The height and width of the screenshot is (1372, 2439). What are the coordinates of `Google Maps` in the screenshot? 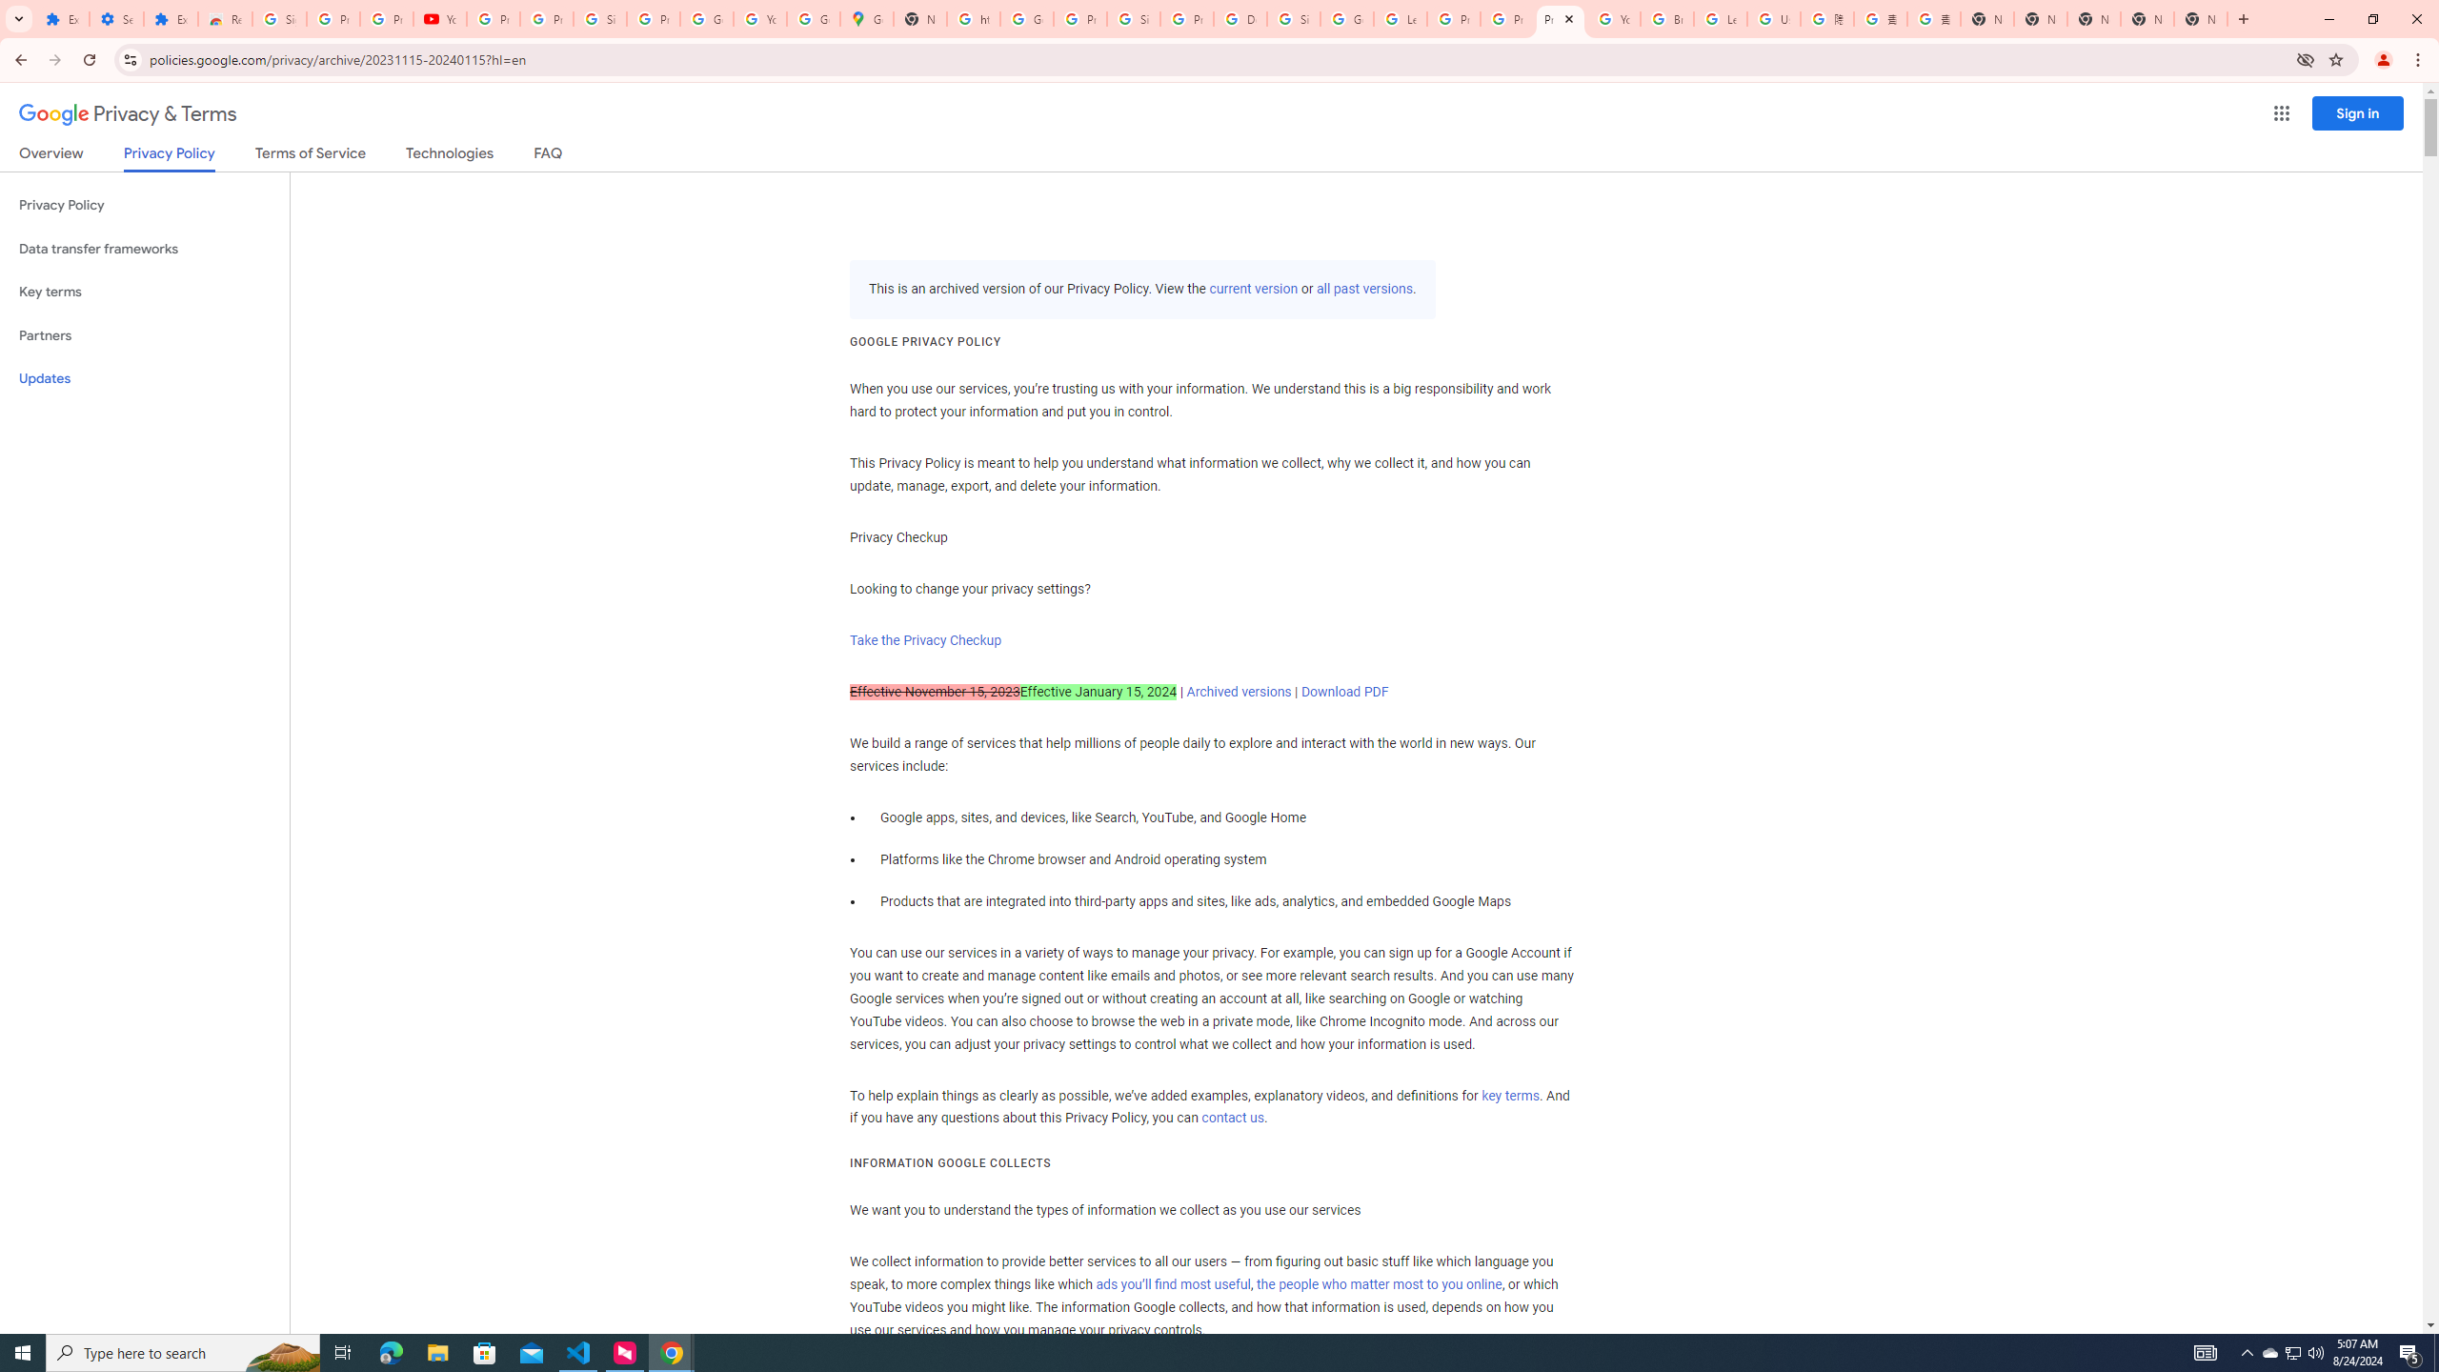 It's located at (867, 19).